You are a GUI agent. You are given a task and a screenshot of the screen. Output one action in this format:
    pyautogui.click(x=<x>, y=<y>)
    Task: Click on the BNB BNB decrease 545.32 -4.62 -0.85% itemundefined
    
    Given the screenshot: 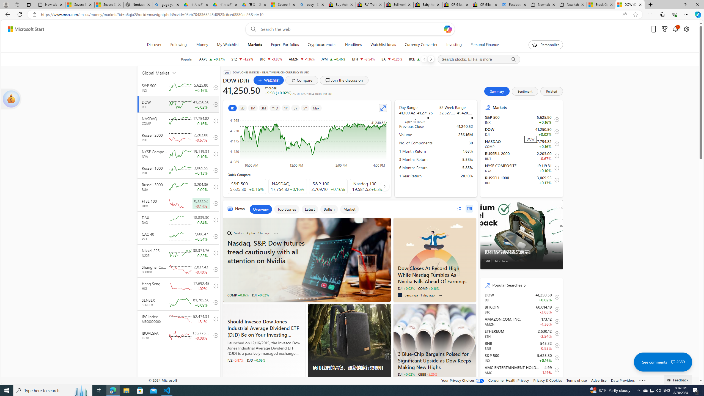 What is the action you would take?
    pyautogui.click(x=521, y=345)
    